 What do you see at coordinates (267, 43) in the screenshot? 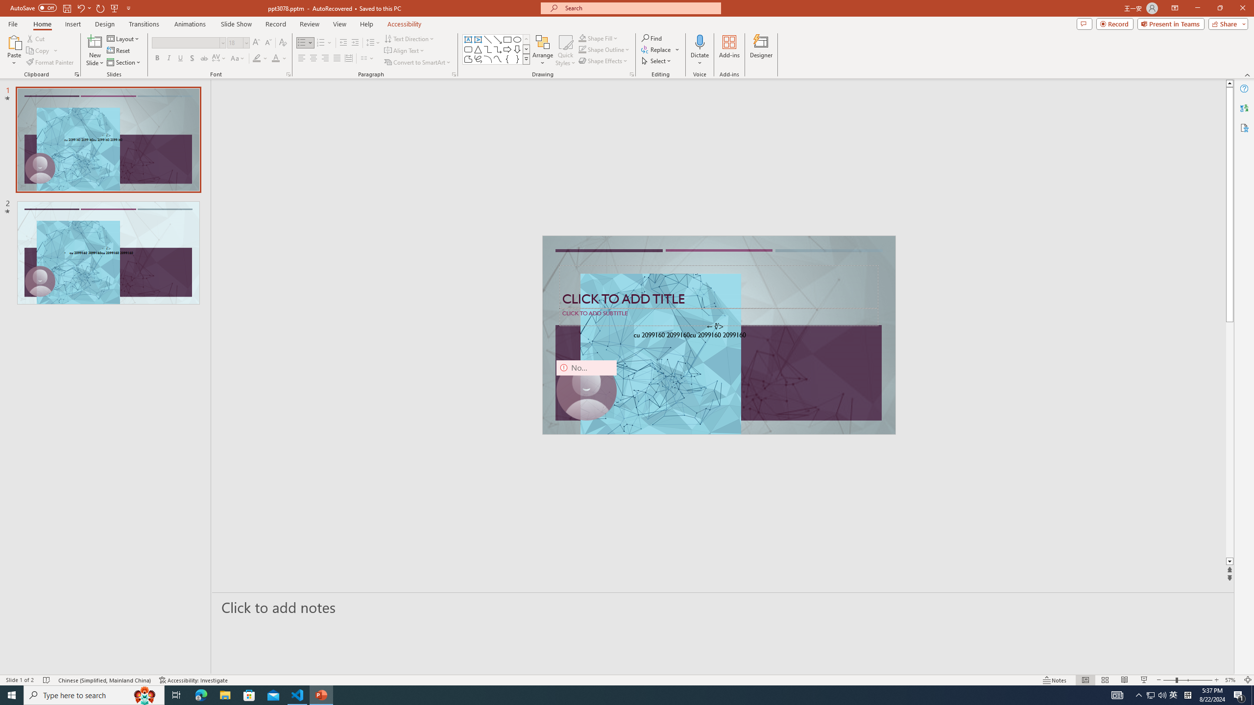
I see `Decrease Font Size` at bounding box center [267, 43].